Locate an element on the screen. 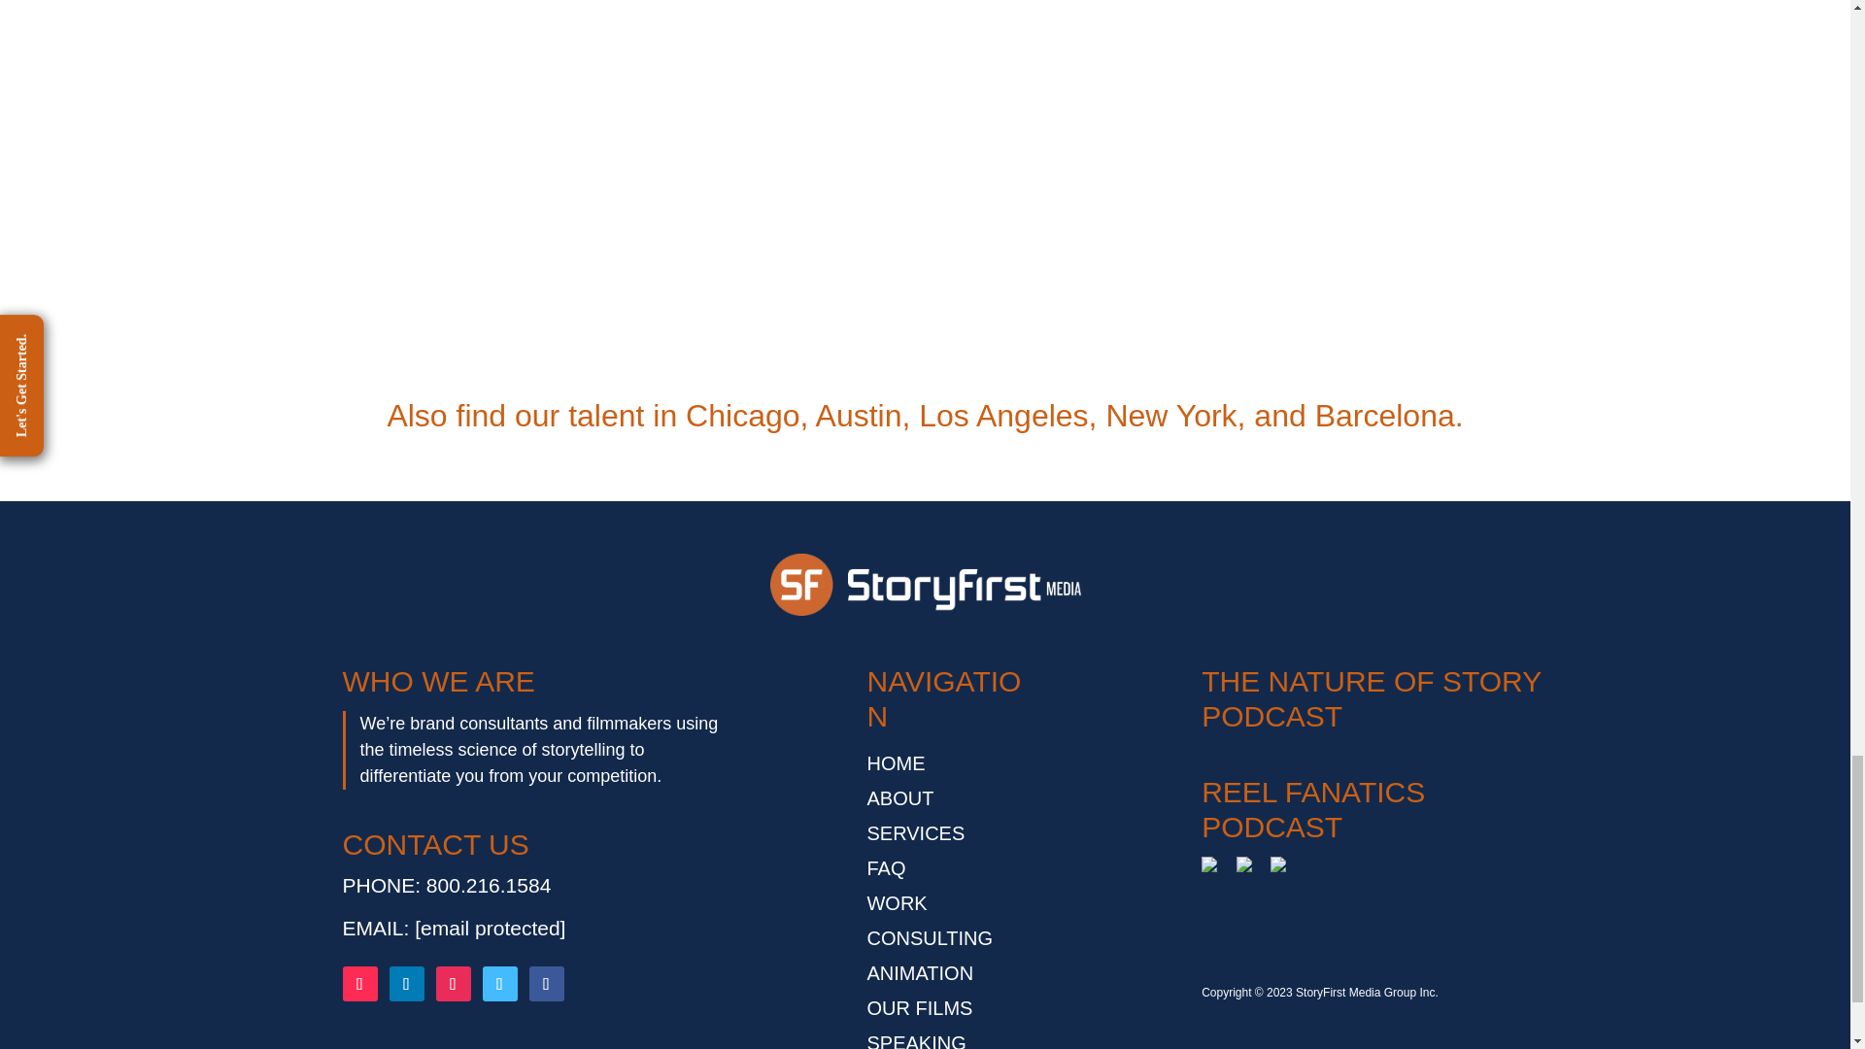  414.209.0165 is located at coordinates (1388, 109).